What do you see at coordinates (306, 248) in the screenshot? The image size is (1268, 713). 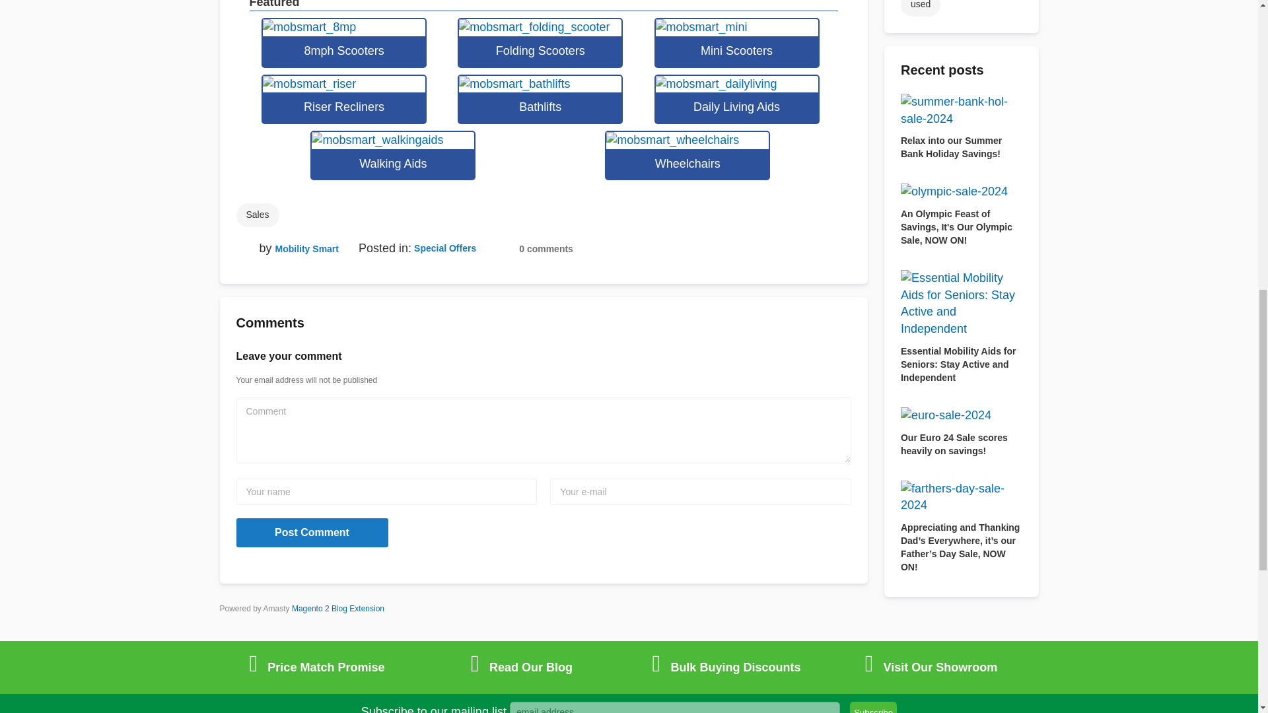 I see `Mobility Smart` at bounding box center [306, 248].